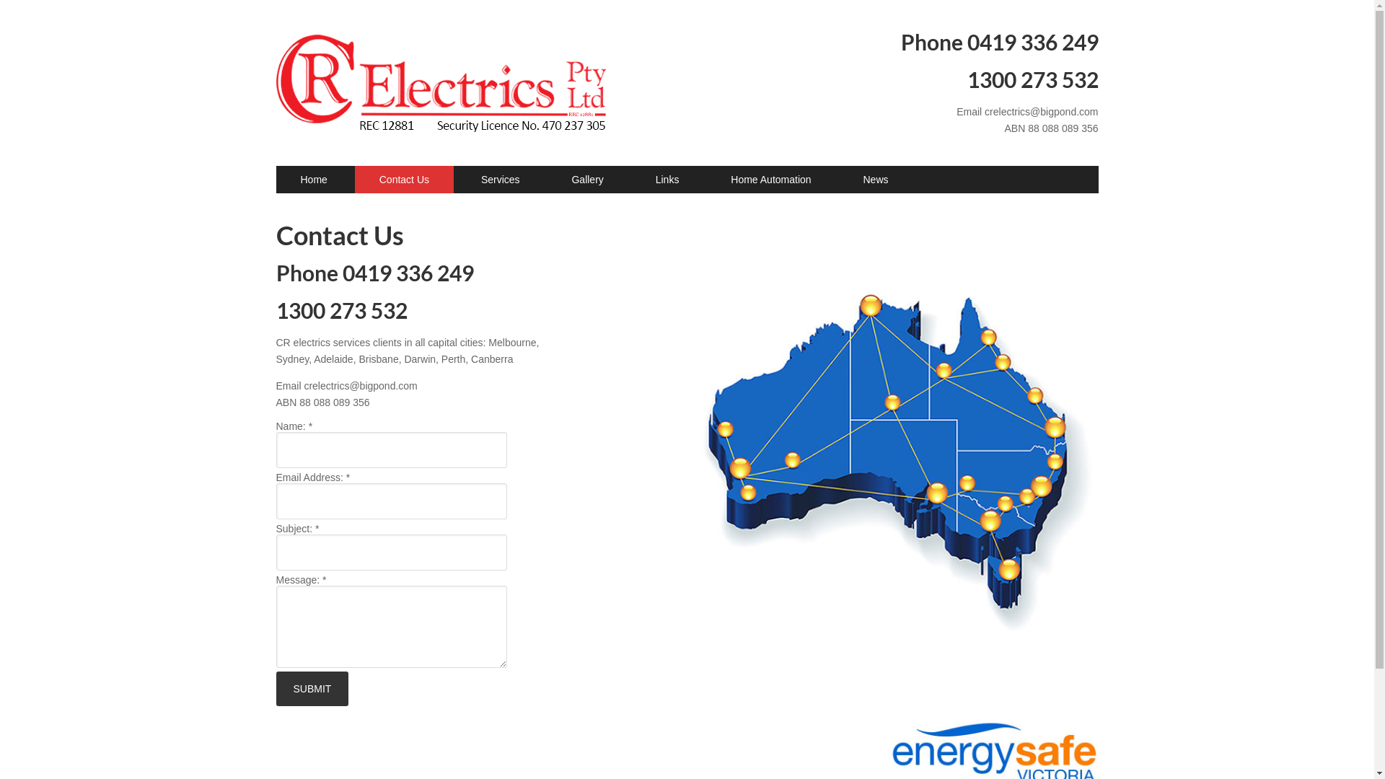  What do you see at coordinates (587, 180) in the screenshot?
I see `Gallery` at bounding box center [587, 180].